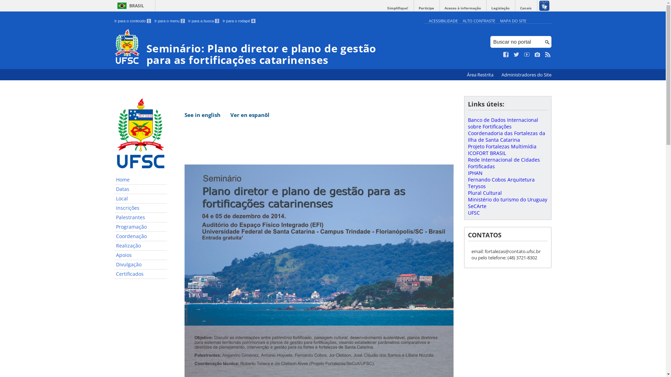  What do you see at coordinates (484, 193) in the screenshot?
I see `Plural Cultural` at bounding box center [484, 193].